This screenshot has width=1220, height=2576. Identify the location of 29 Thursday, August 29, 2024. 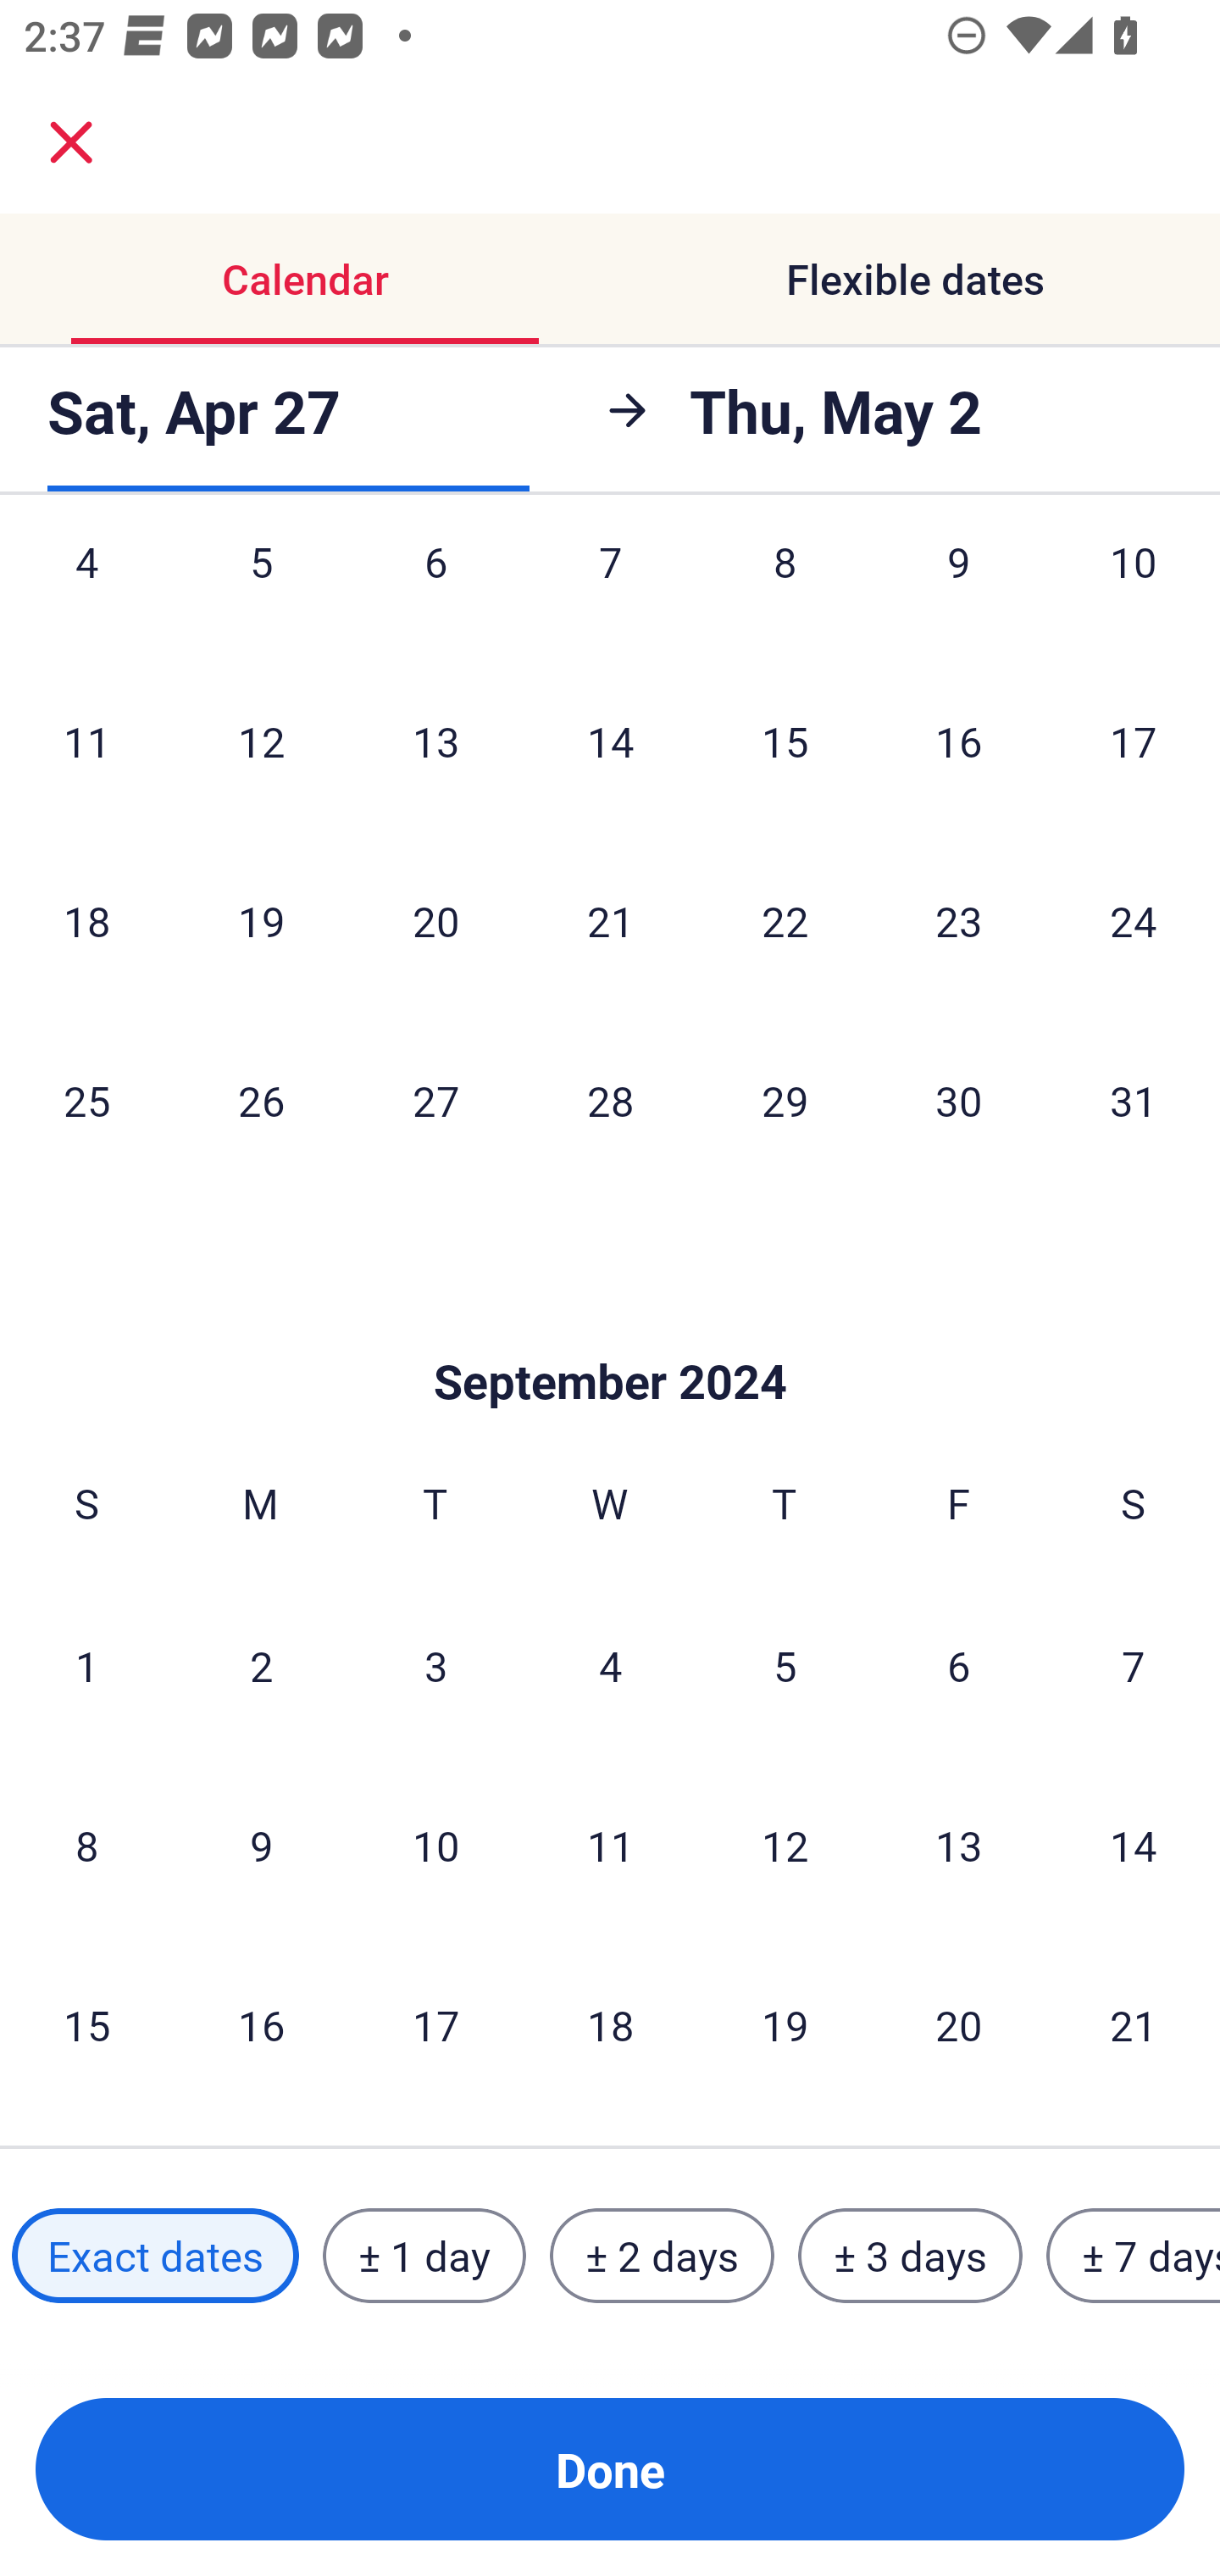
(785, 1100).